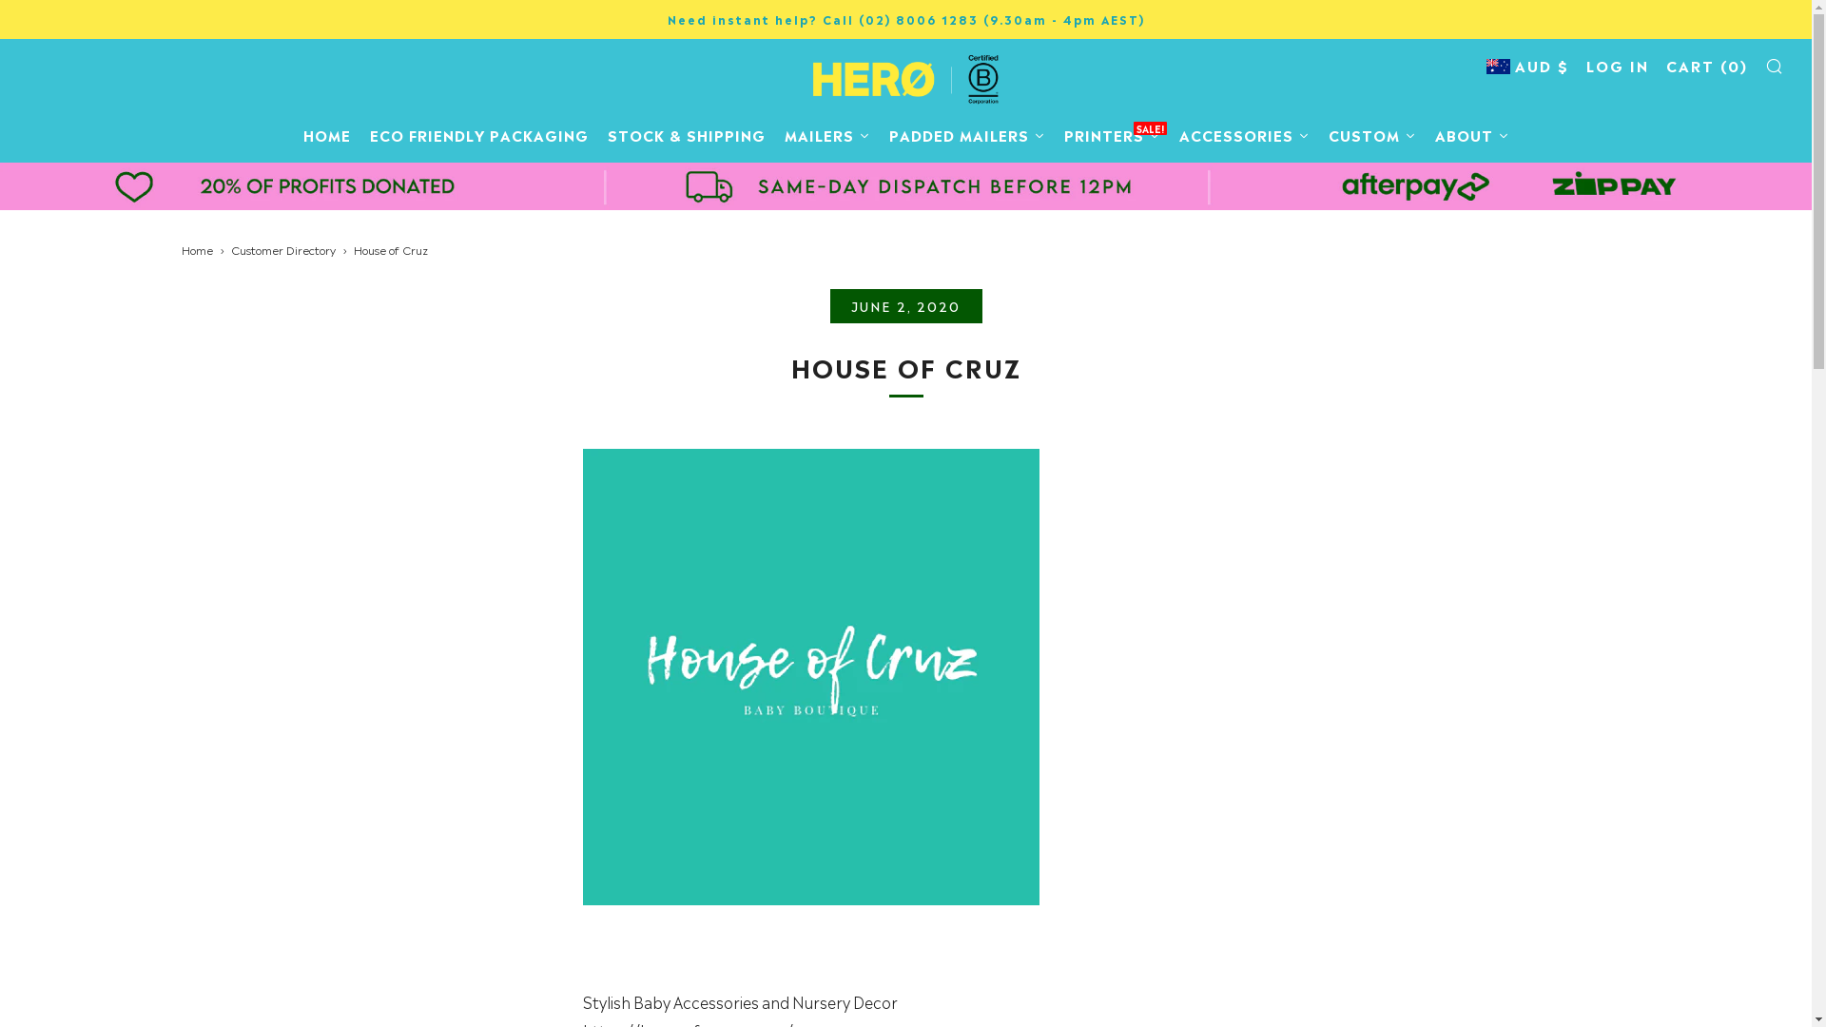 This screenshot has height=1027, width=1826. I want to click on STOCK & SHIPPING, so click(686, 135).